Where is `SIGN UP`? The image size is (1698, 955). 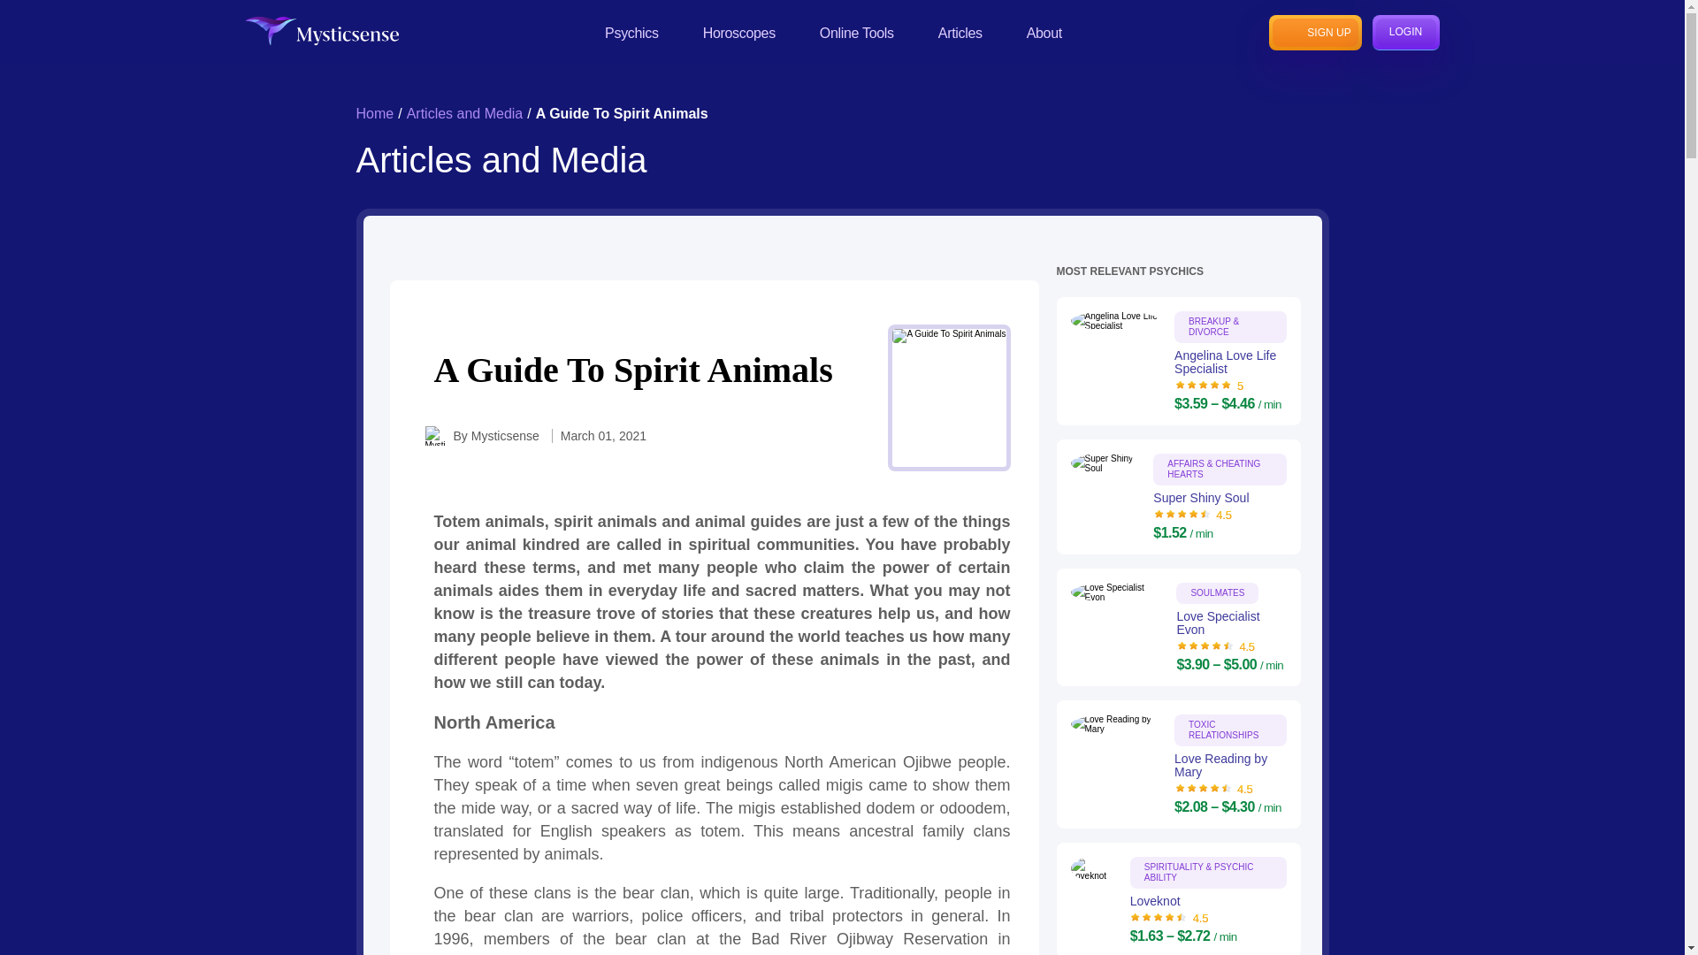
SIGN UP is located at coordinates (1314, 32).